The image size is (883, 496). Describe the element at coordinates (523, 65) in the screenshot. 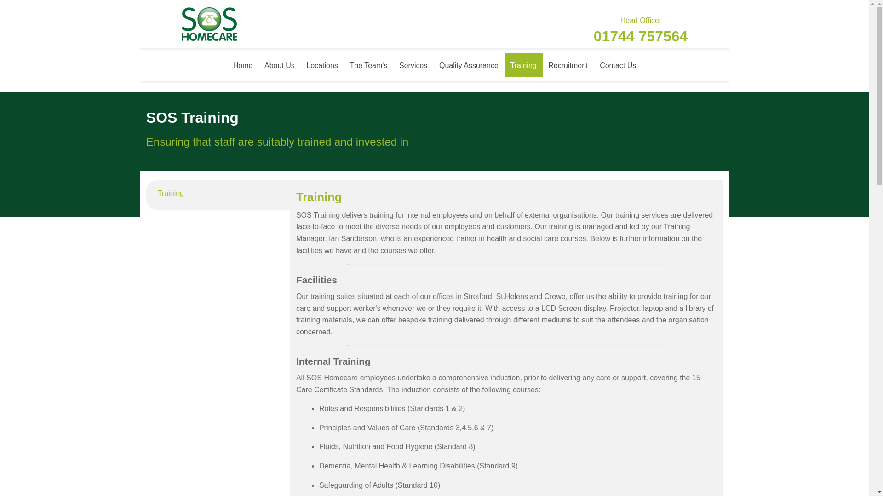

I see `Training` at that location.